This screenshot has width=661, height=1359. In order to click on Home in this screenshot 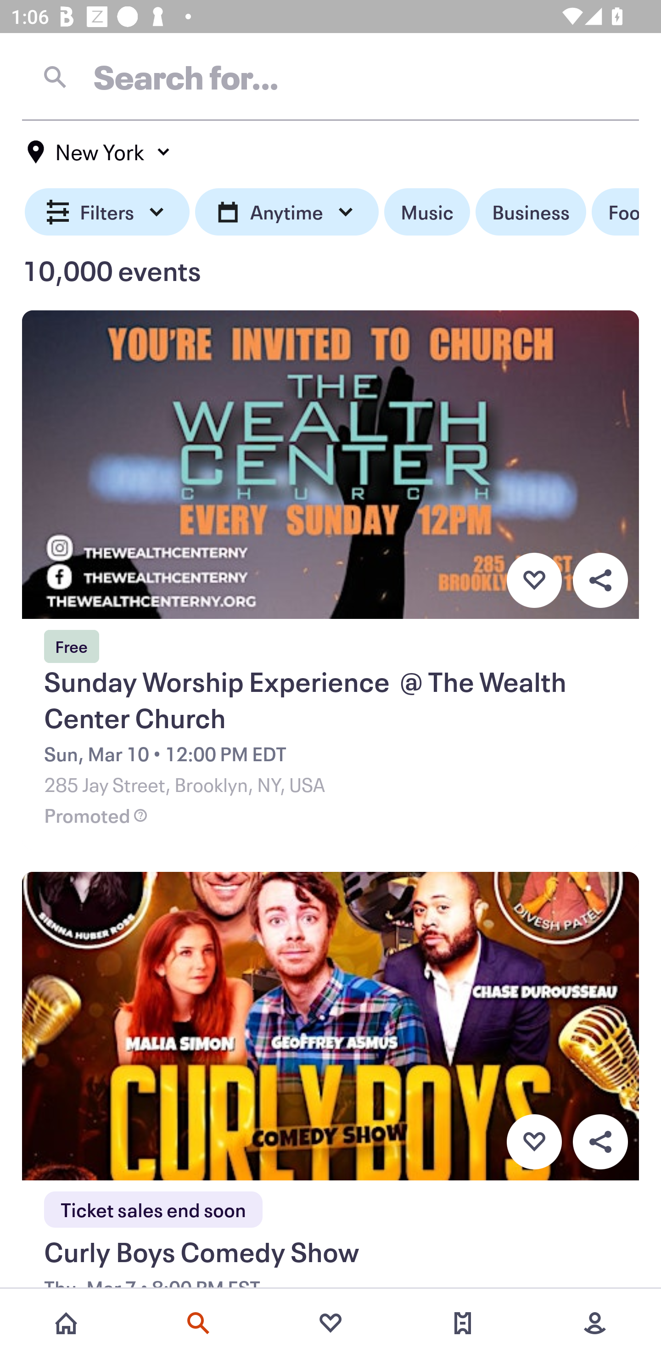, I will do `click(66, 1323)`.